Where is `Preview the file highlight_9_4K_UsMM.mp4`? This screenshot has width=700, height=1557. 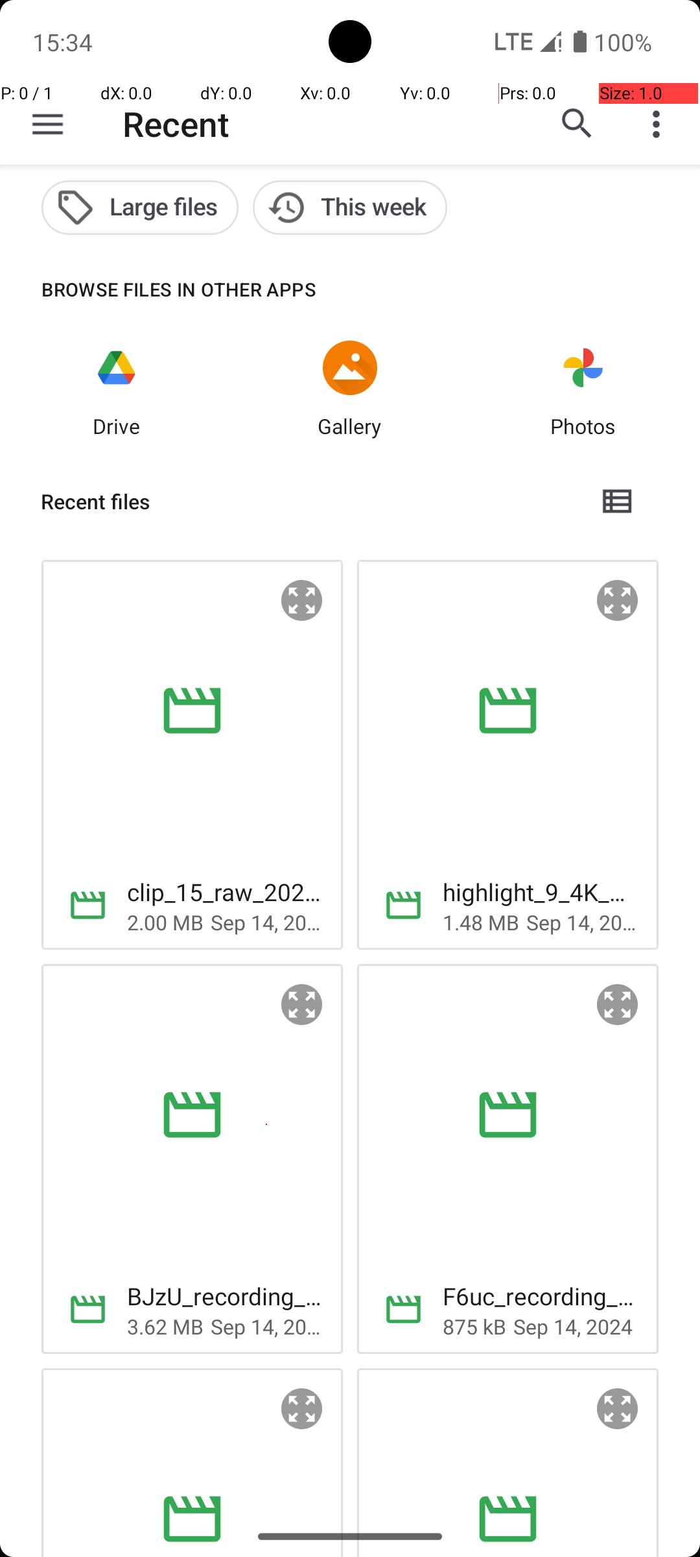
Preview the file highlight_9_4K_UsMM.mp4 is located at coordinates (618, 601).